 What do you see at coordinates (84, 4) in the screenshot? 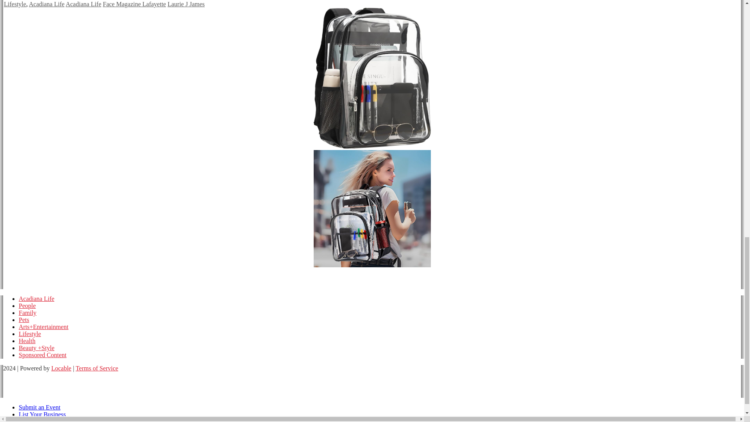
I see `Acadiana Life` at bounding box center [84, 4].